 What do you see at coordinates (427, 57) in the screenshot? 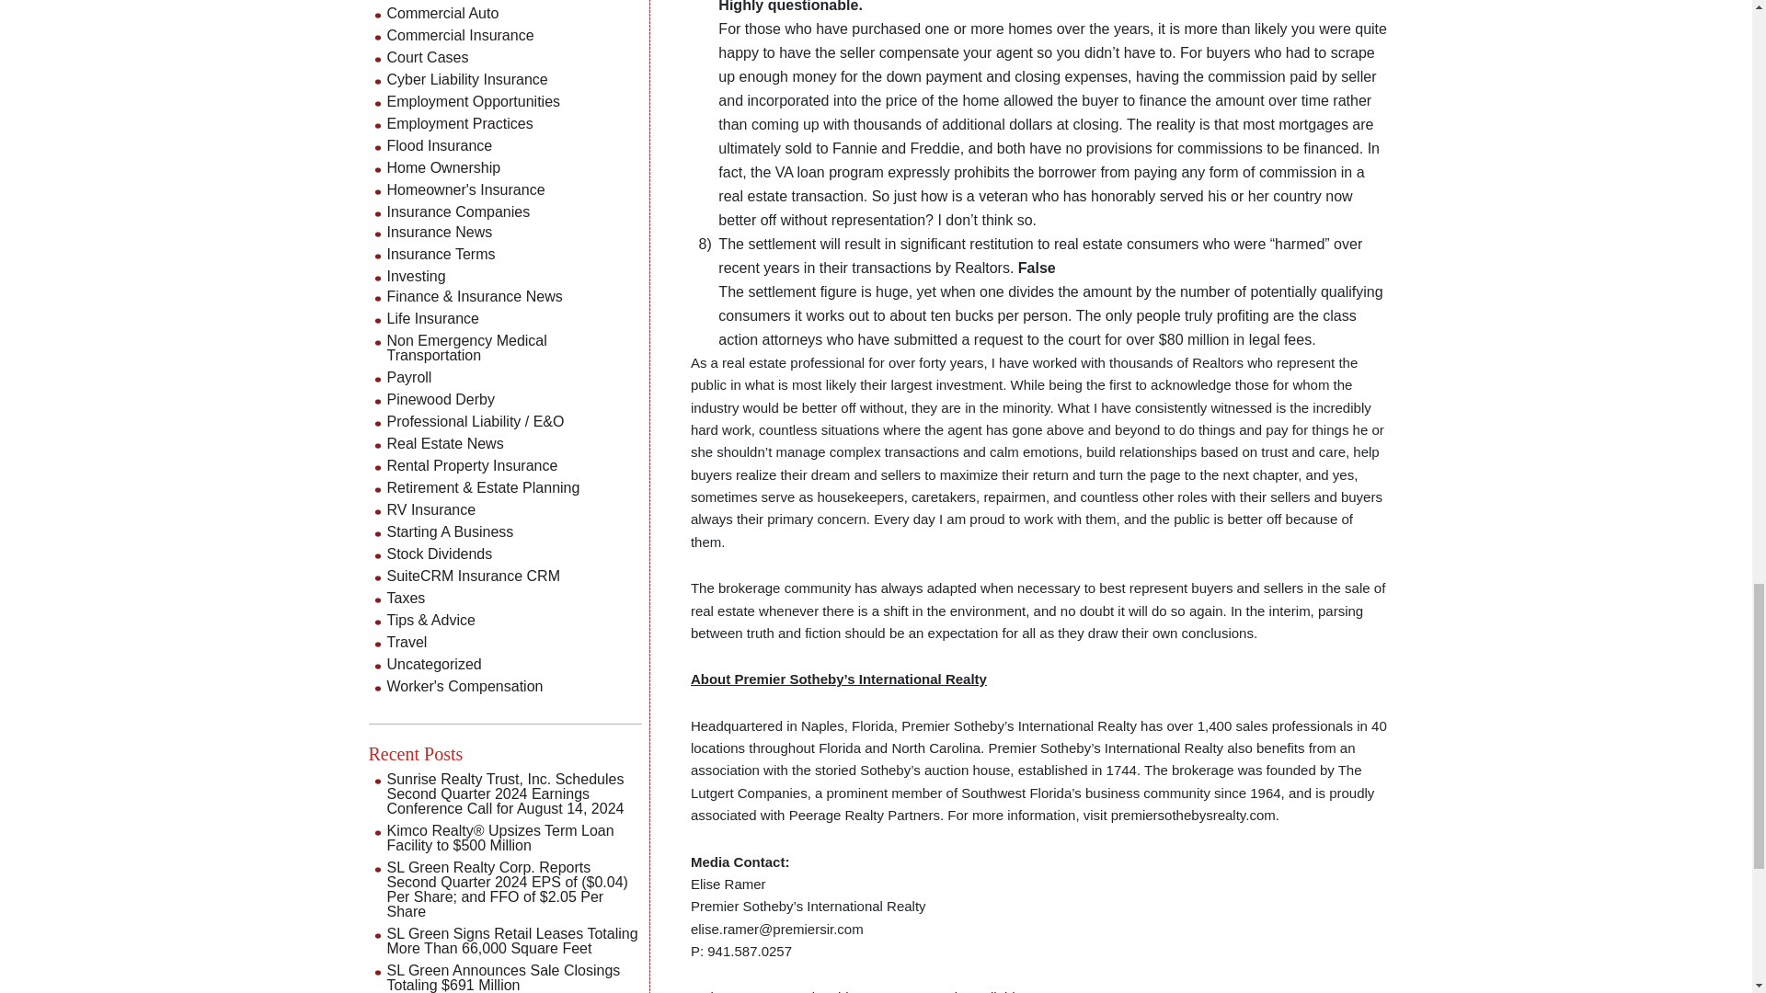
I see `Court Cases` at bounding box center [427, 57].